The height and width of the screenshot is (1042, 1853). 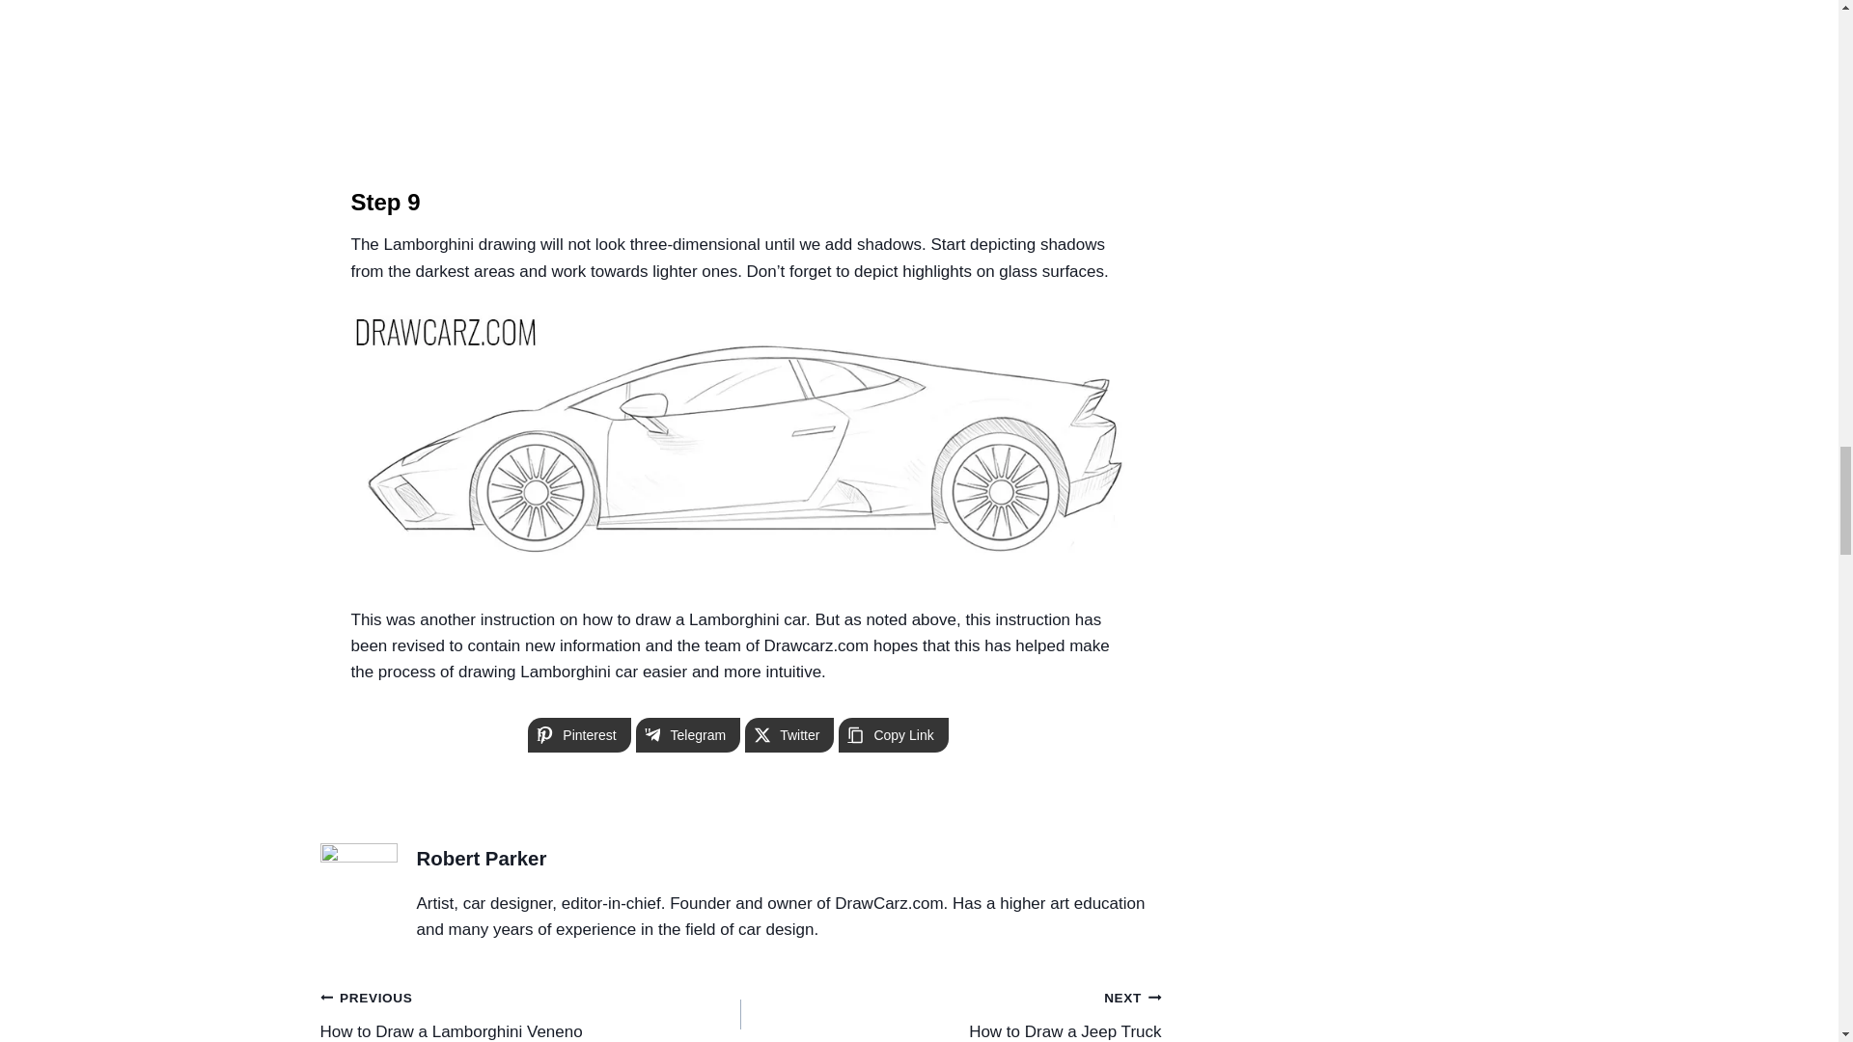 I want to click on Share on Twitter, so click(x=789, y=735).